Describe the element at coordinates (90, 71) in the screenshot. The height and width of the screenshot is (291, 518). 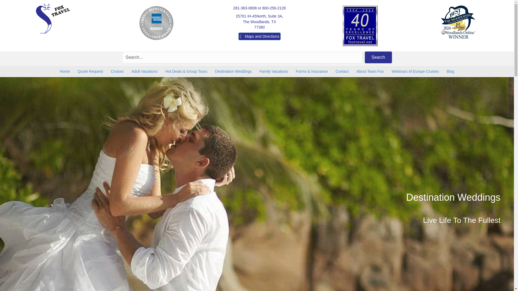
I see `Quote Request` at that location.